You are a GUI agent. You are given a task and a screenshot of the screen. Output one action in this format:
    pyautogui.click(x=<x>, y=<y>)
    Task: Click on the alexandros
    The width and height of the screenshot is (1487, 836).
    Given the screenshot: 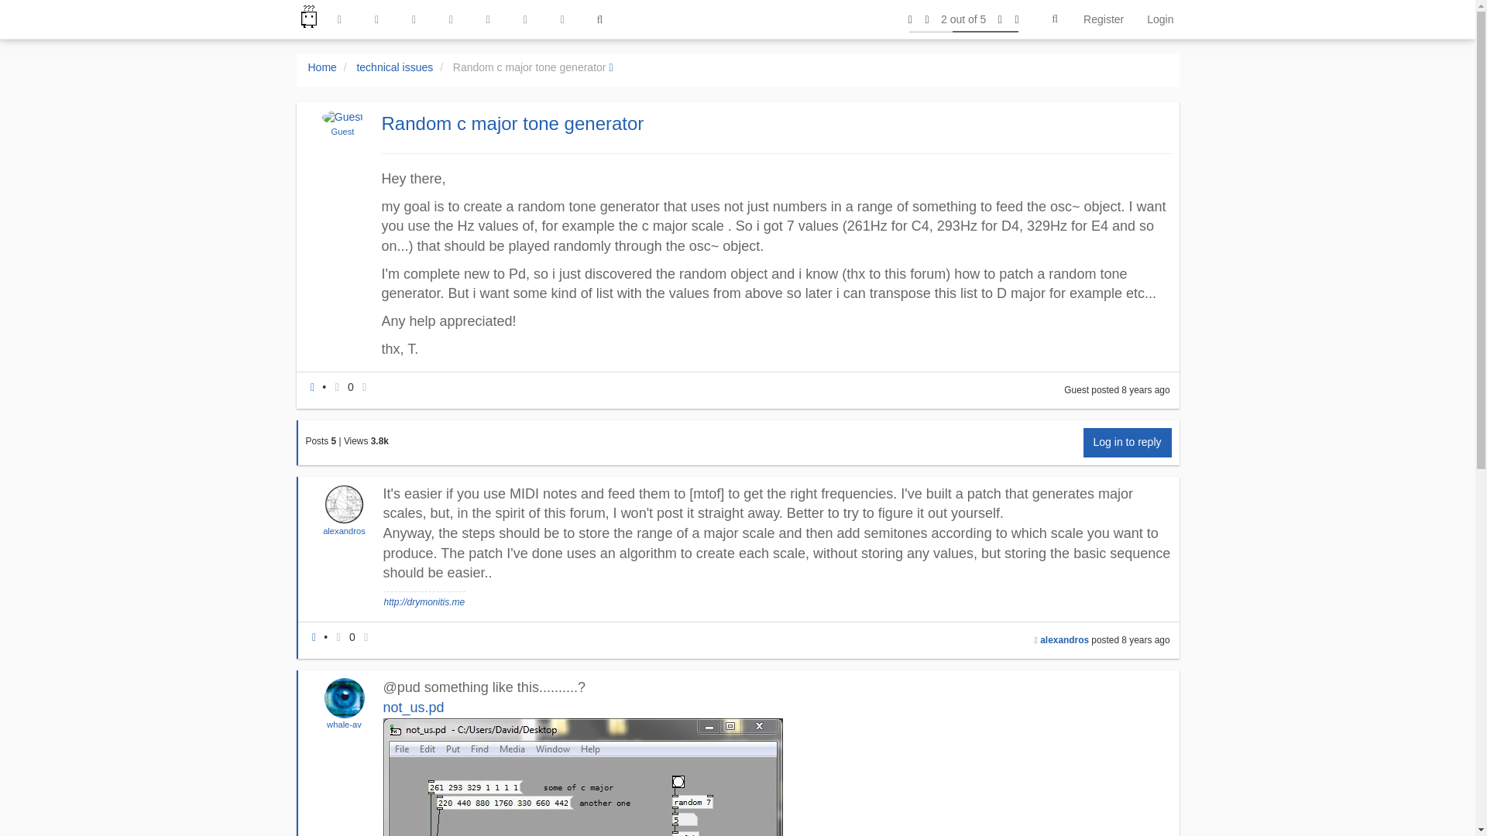 What is the action you would take?
    pyautogui.click(x=344, y=531)
    